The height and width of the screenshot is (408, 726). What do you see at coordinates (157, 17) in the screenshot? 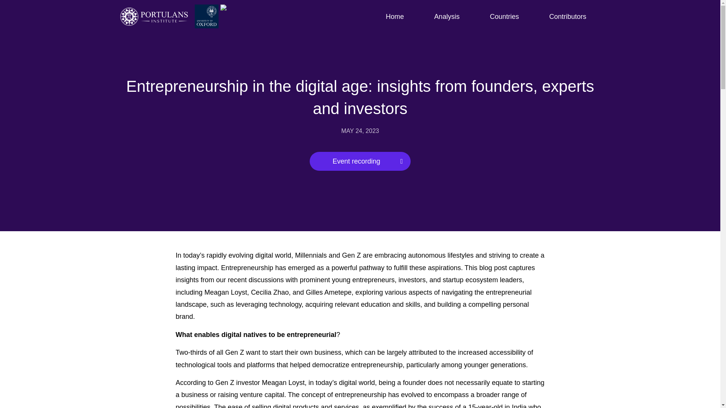
I see `Portulans Institute` at bounding box center [157, 17].